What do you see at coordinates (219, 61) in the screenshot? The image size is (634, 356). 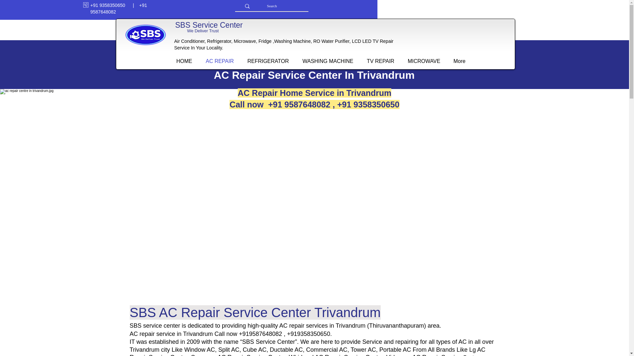 I see `AC REPAIR` at bounding box center [219, 61].